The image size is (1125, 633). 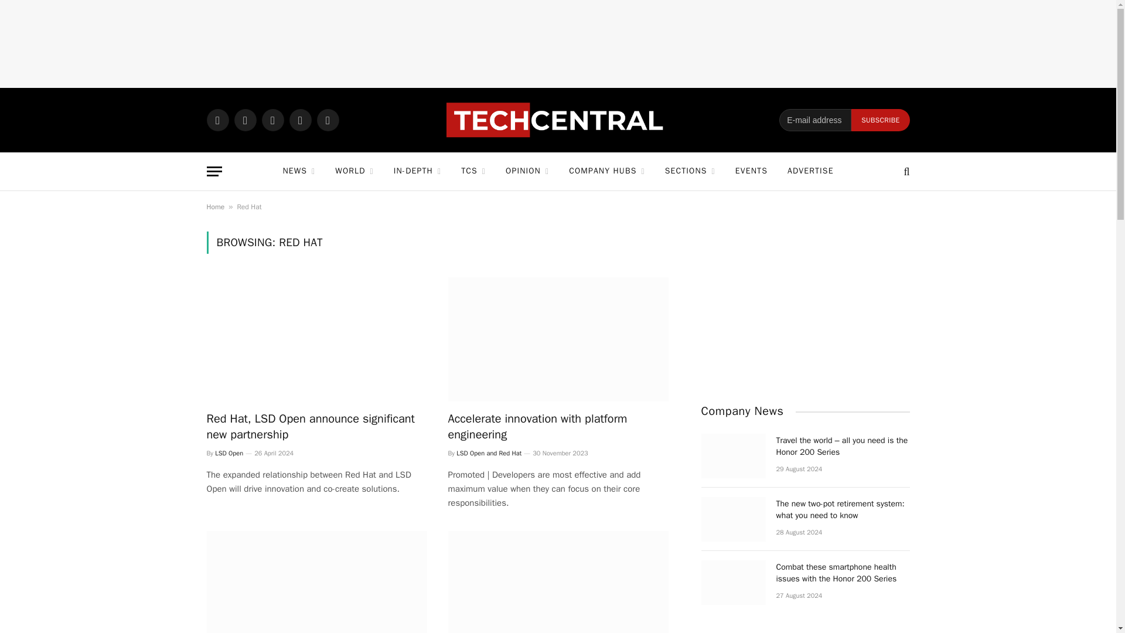 What do you see at coordinates (300, 120) in the screenshot?
I see `LinkedIn` at bounding box center [300, 120].